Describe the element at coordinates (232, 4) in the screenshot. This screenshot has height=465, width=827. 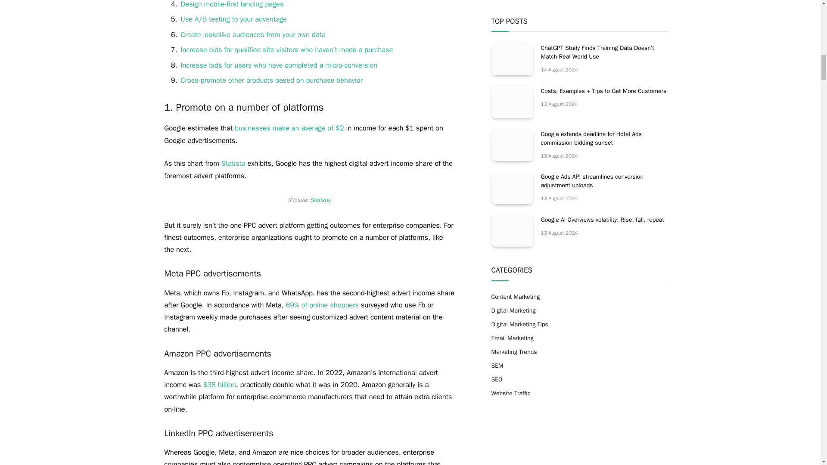
I see `Design mobile-first landing pages` at that location.